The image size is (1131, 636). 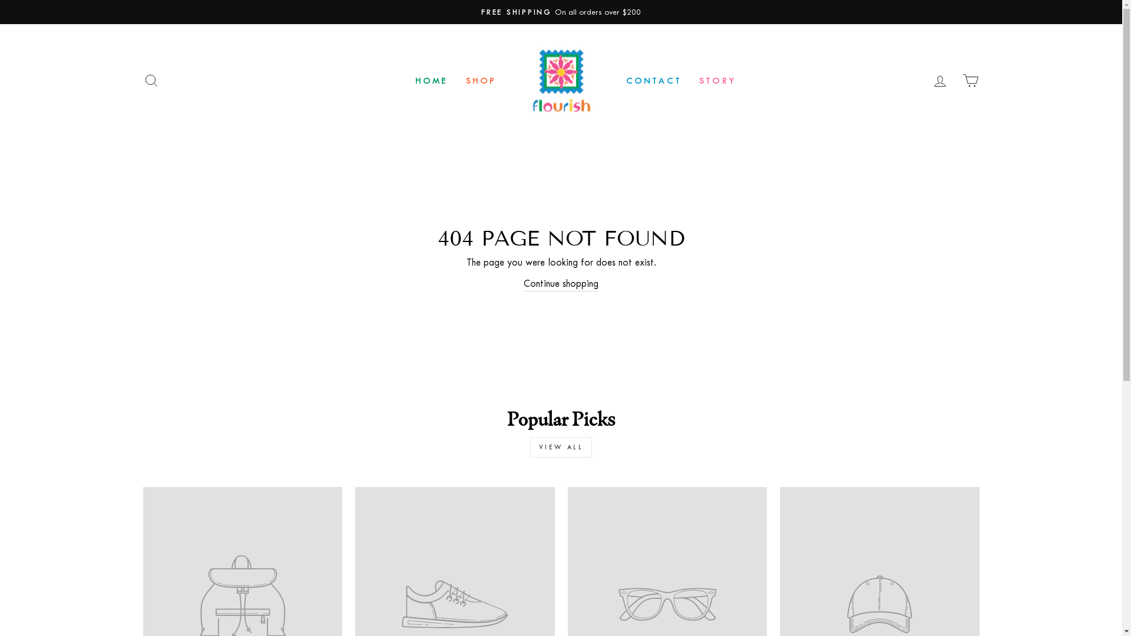 I want to click on Skip to content, so click(x=0, y=0).